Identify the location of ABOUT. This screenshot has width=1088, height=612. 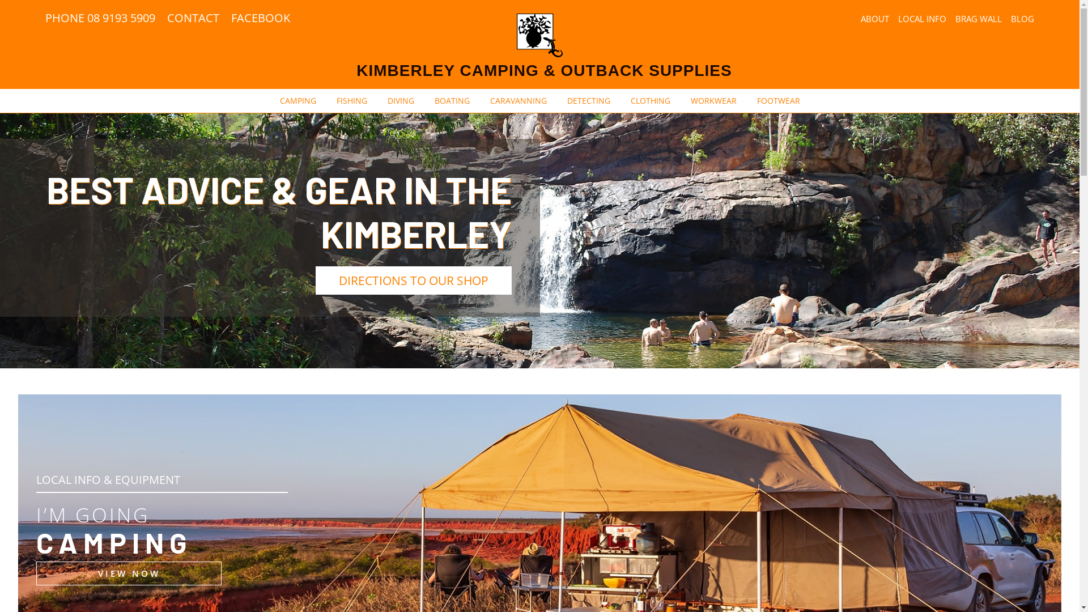
(875, 19).